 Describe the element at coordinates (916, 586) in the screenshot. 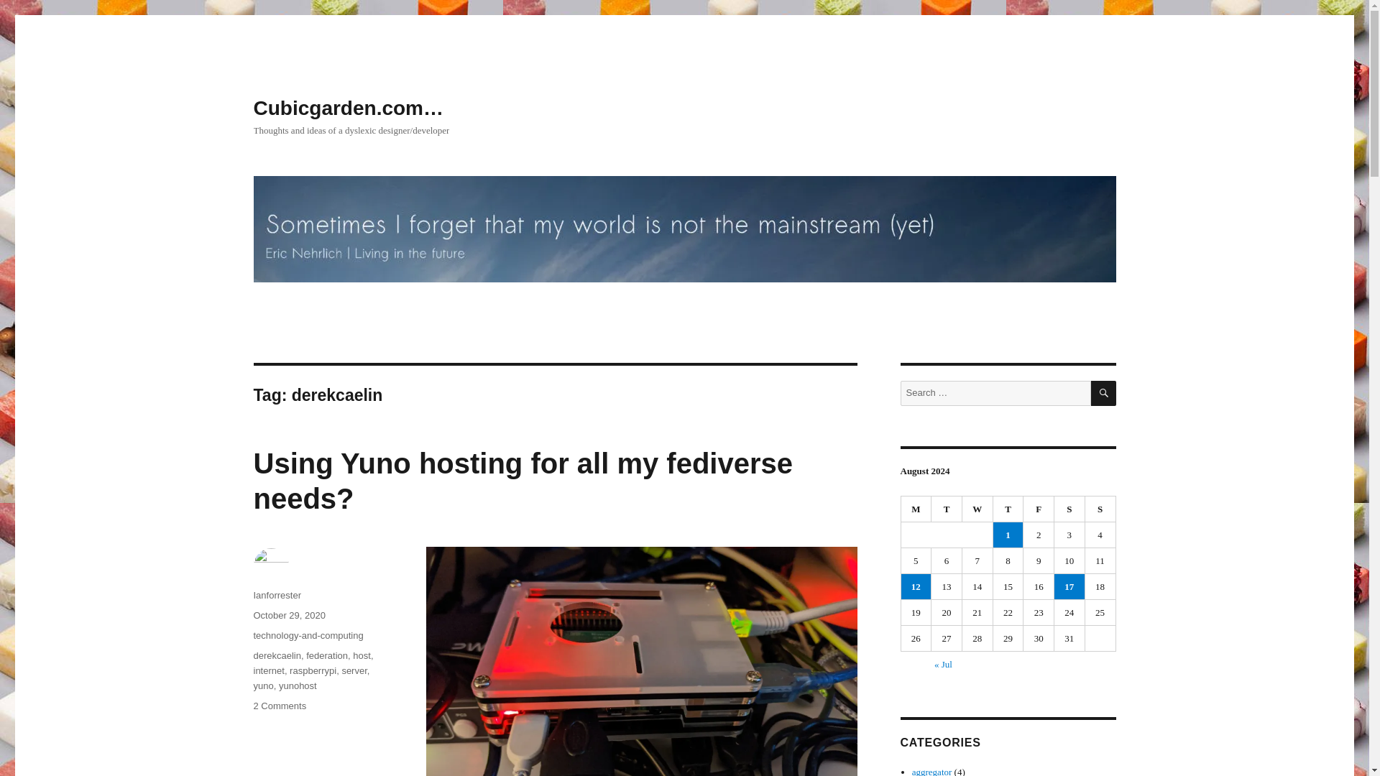

I see `12` at that location.